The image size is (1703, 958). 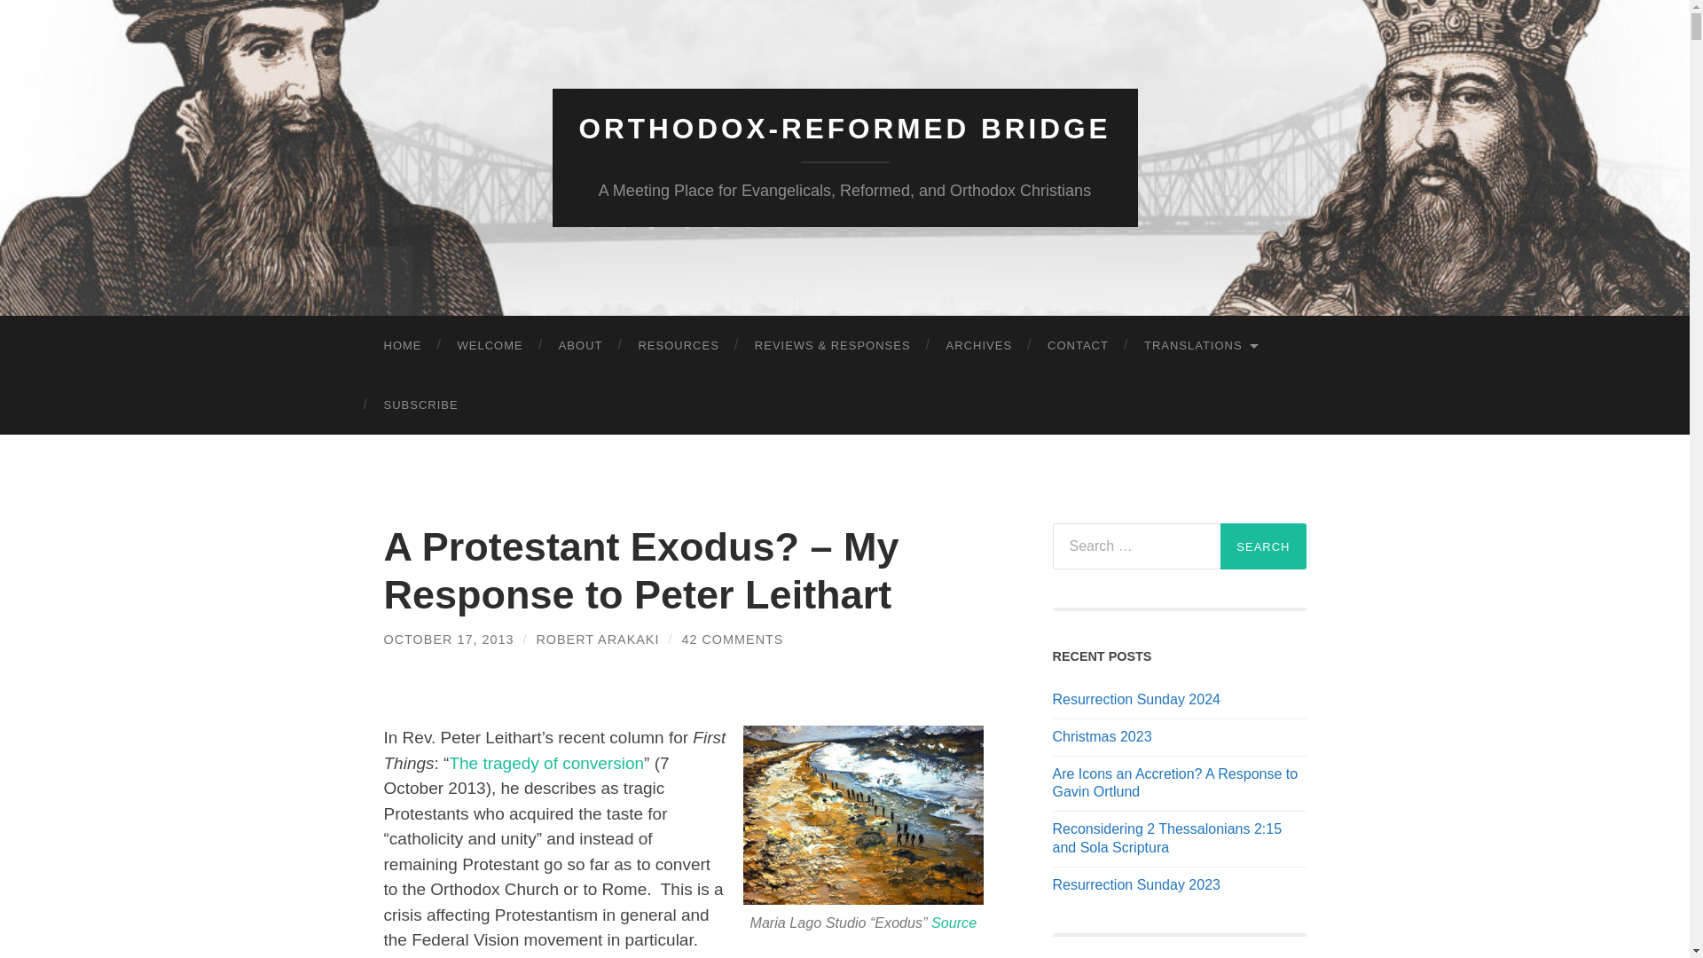 I want to click on ARCHIVES, so click(x=979, y=346).